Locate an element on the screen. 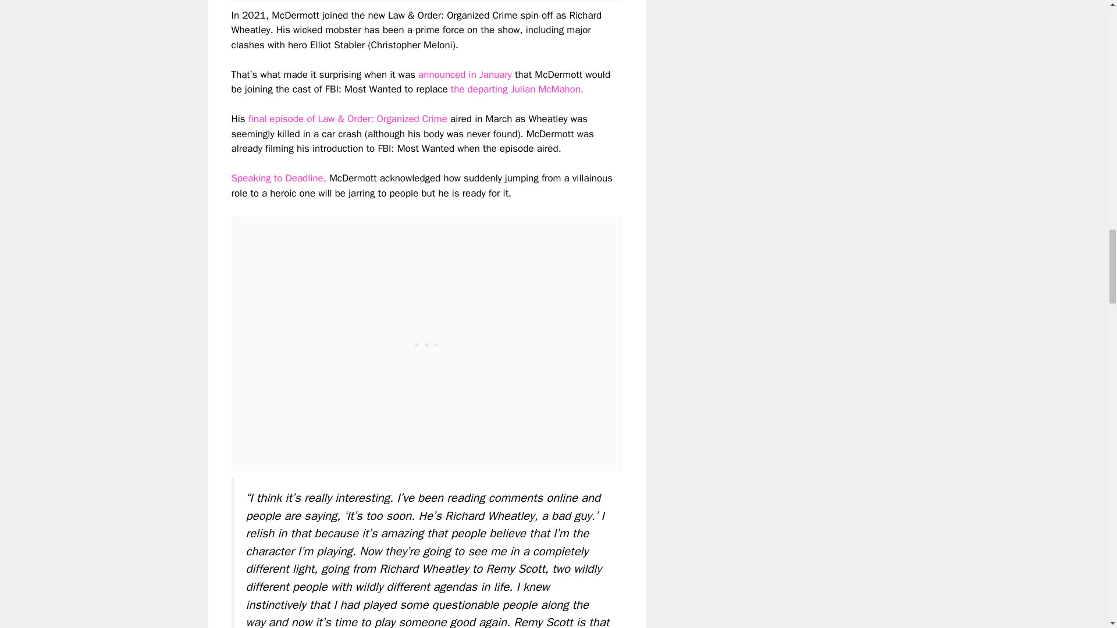 This screenshot has height=628, width=1117. announced in January is located at coordinates (464, 74).